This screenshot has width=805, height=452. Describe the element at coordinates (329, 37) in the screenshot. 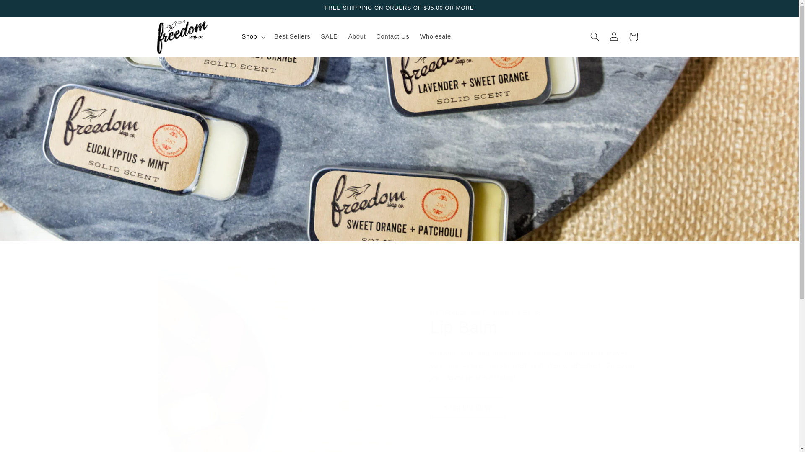

I see `SALE` at that location.